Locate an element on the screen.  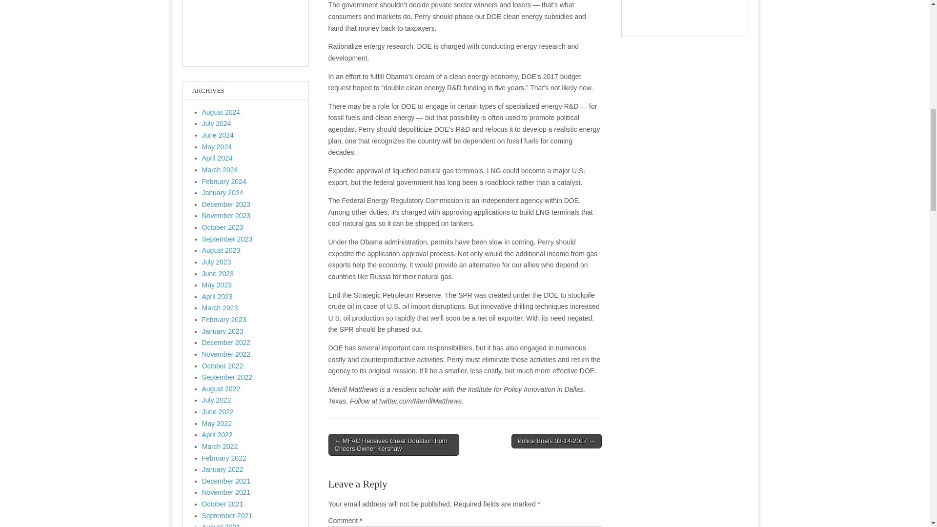
January 2024 is located at coordinates (223, 192).